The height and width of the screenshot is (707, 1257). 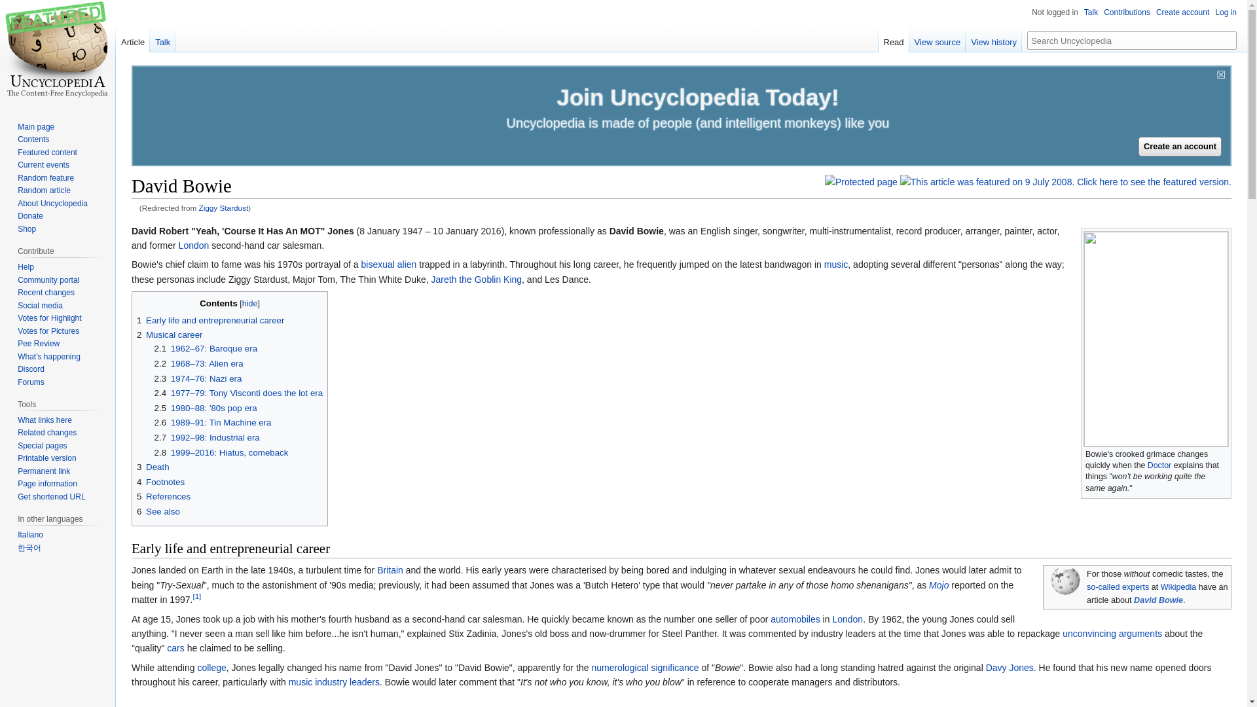 What do you see at coordinates (1222, 452) in the screenshot?
I see `Enlarge` at bounding box center [1222, 452].